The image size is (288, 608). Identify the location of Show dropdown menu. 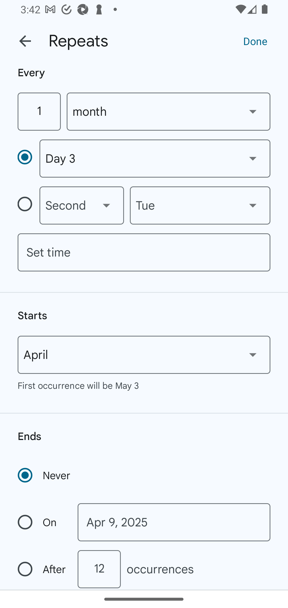
(253, 111).